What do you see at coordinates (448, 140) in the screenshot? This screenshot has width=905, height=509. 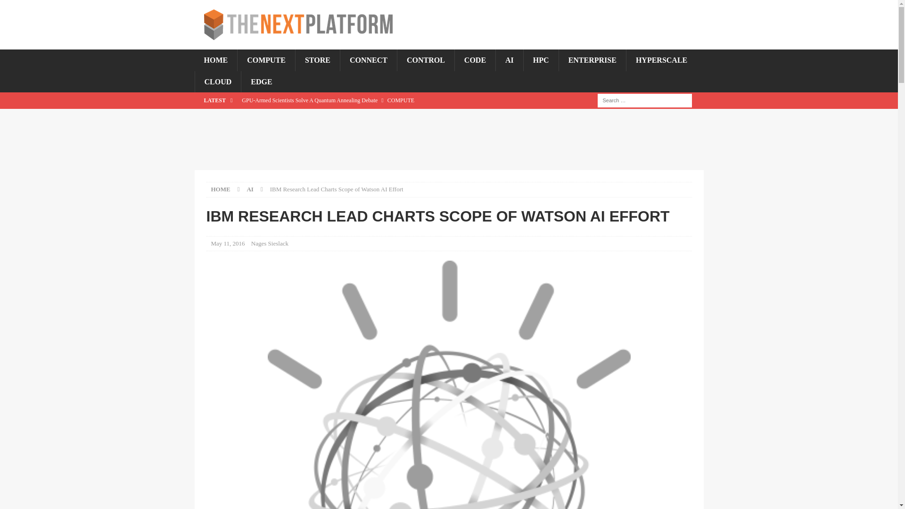 I see `3rd party ad content` at bounding box center [448, 140].